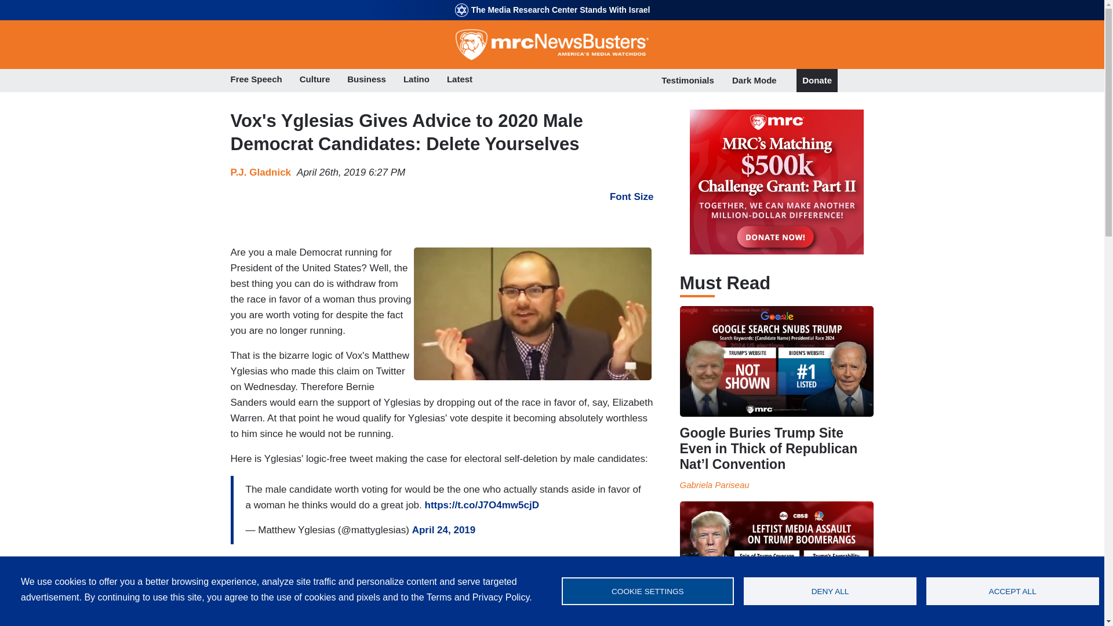 The height and width of the screenshot is (626, 1113). What do you see at coordinates (830, 591) in the screenshot?
I see `DENY ALL` at bounding box center [830, 591].